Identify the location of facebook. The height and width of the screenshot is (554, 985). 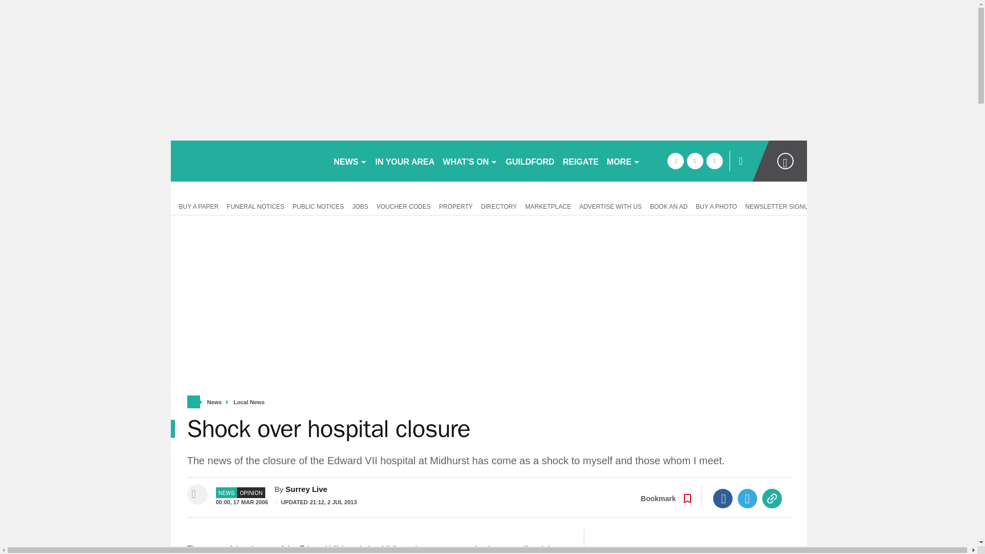
(675, 161).